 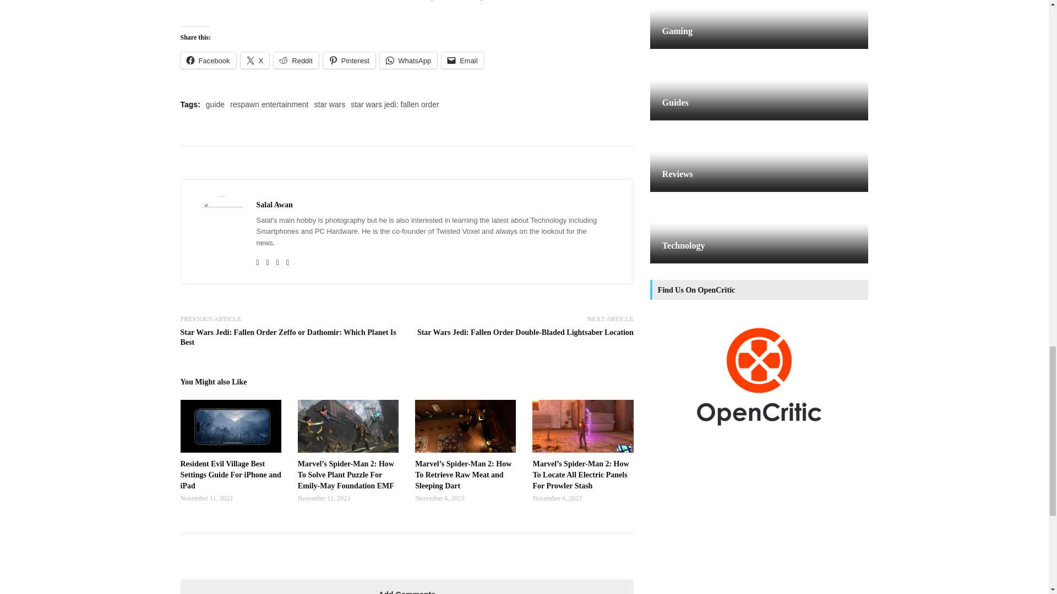 What do you see at coordinates (329, 105) in the screenshot?
I see `star wars` at bounding box center [329, 105].